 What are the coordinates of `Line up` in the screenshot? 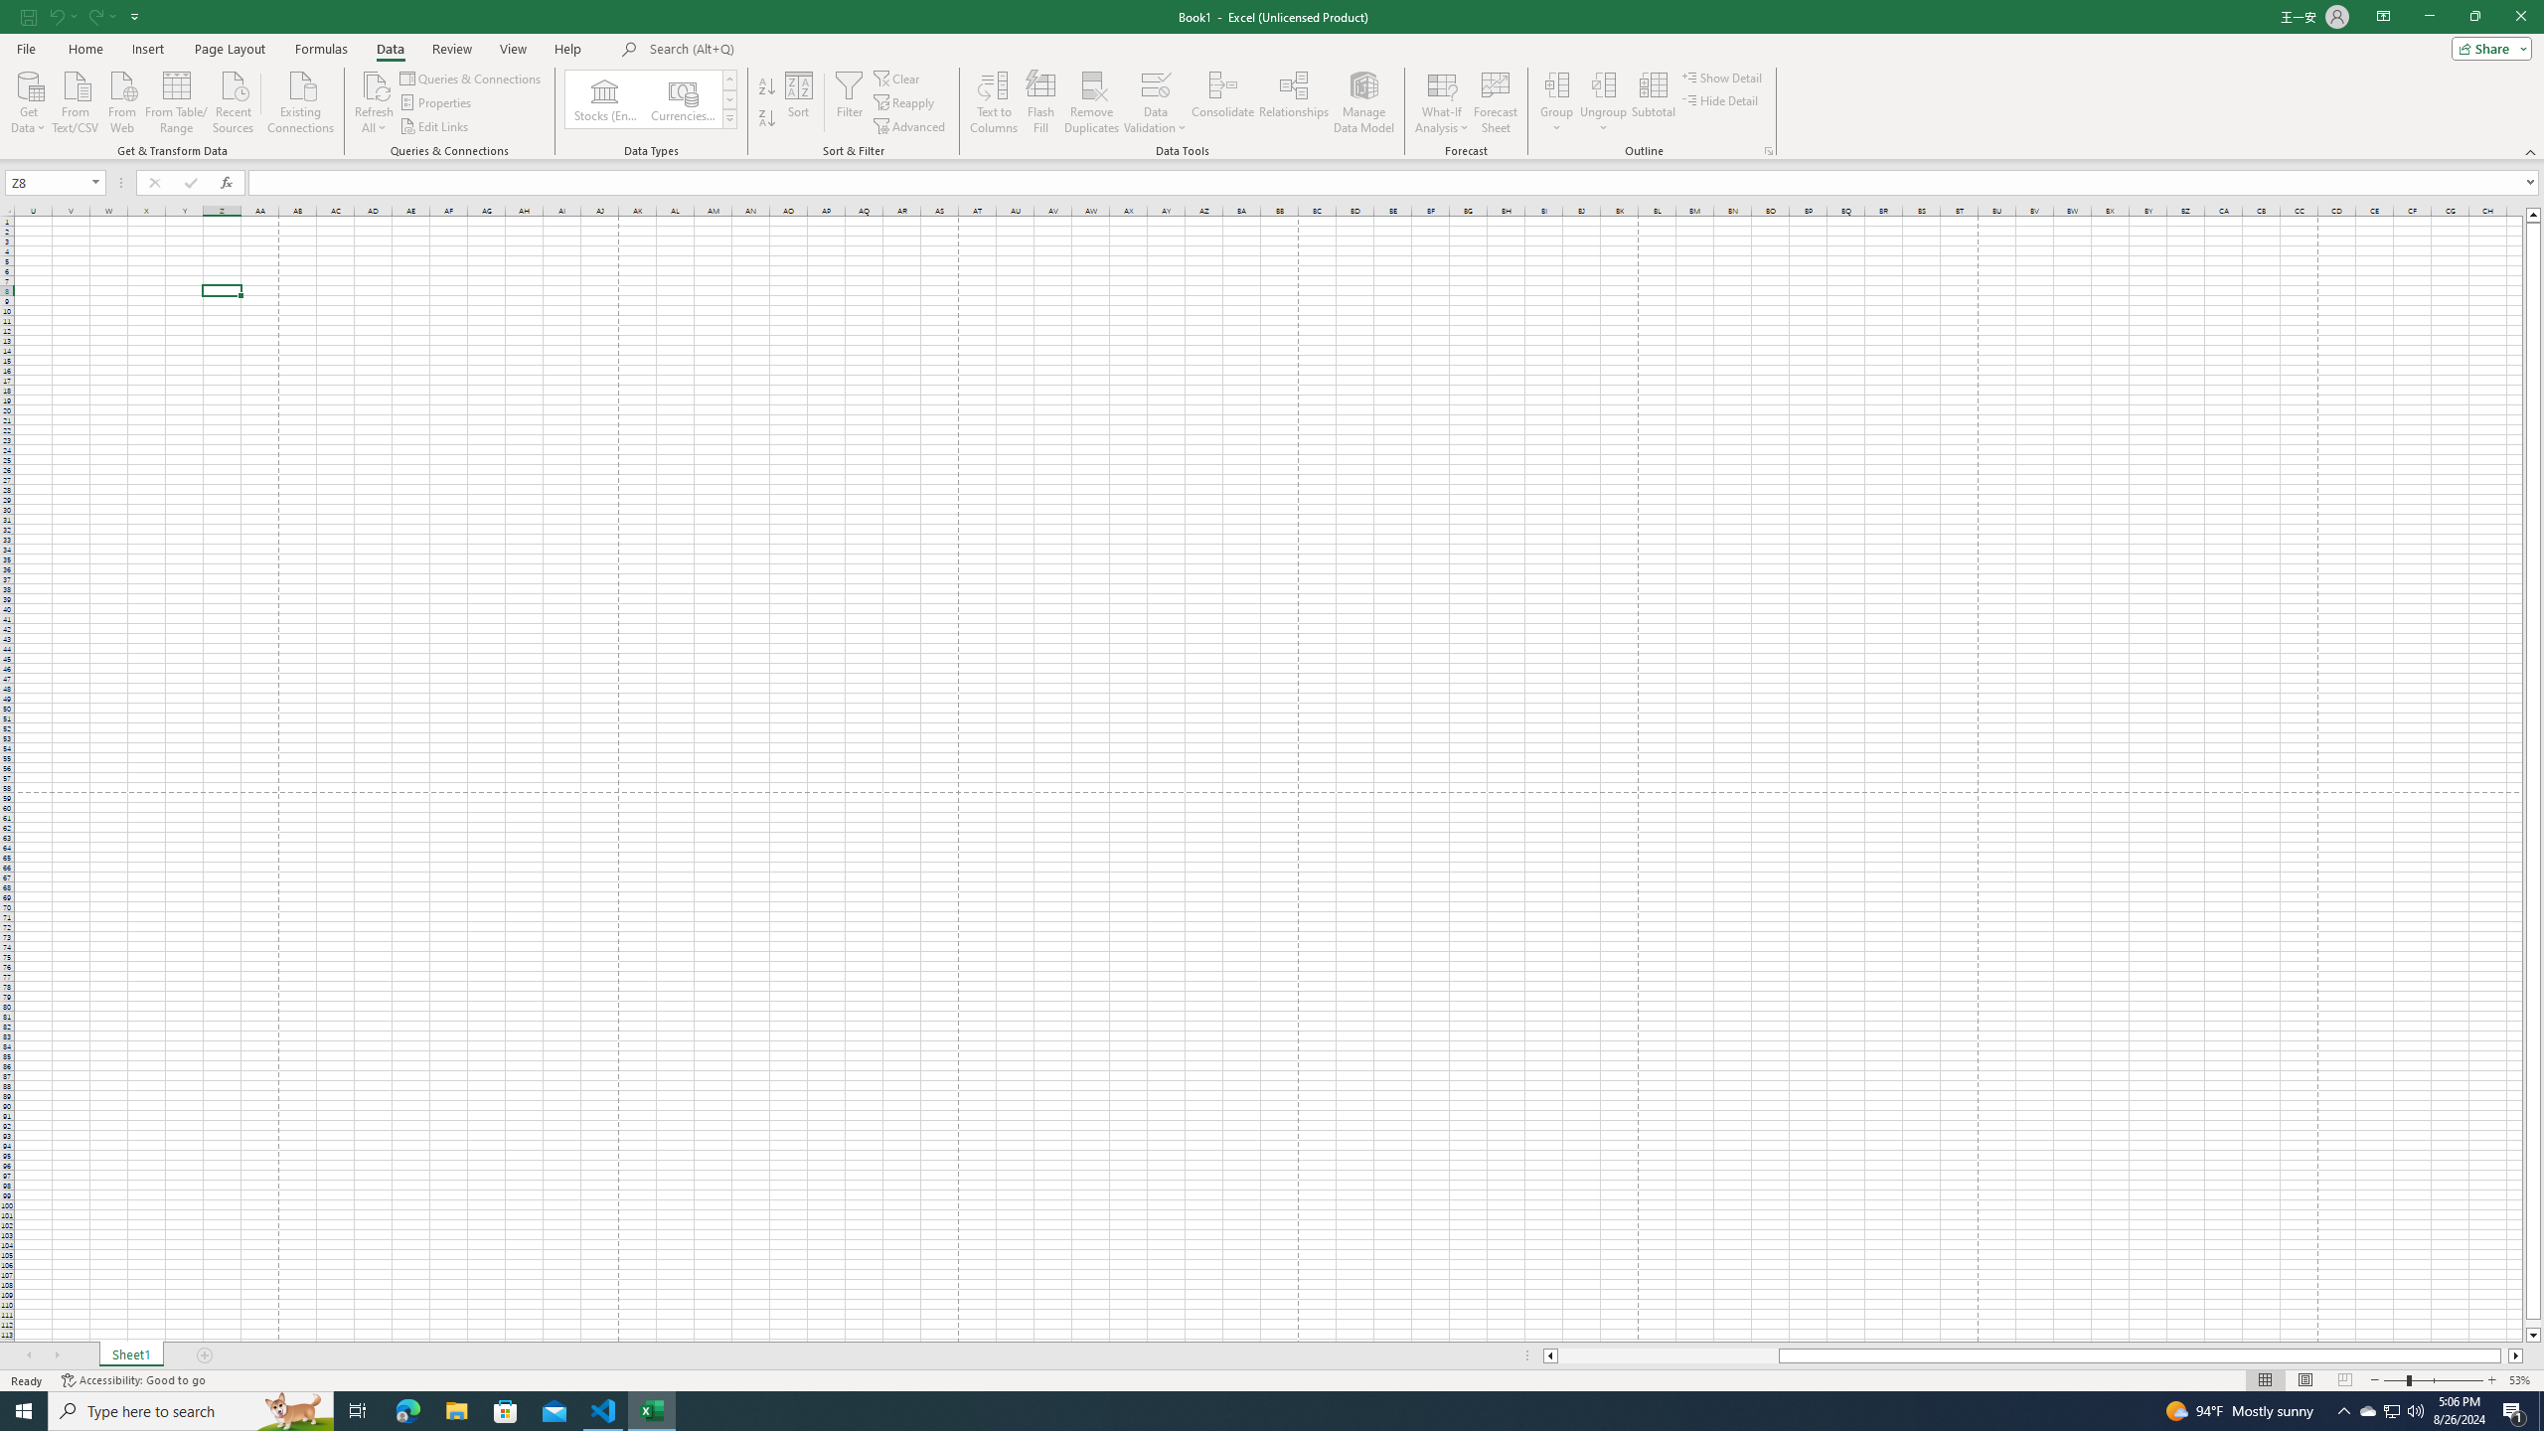 It's located at (2534, 215).